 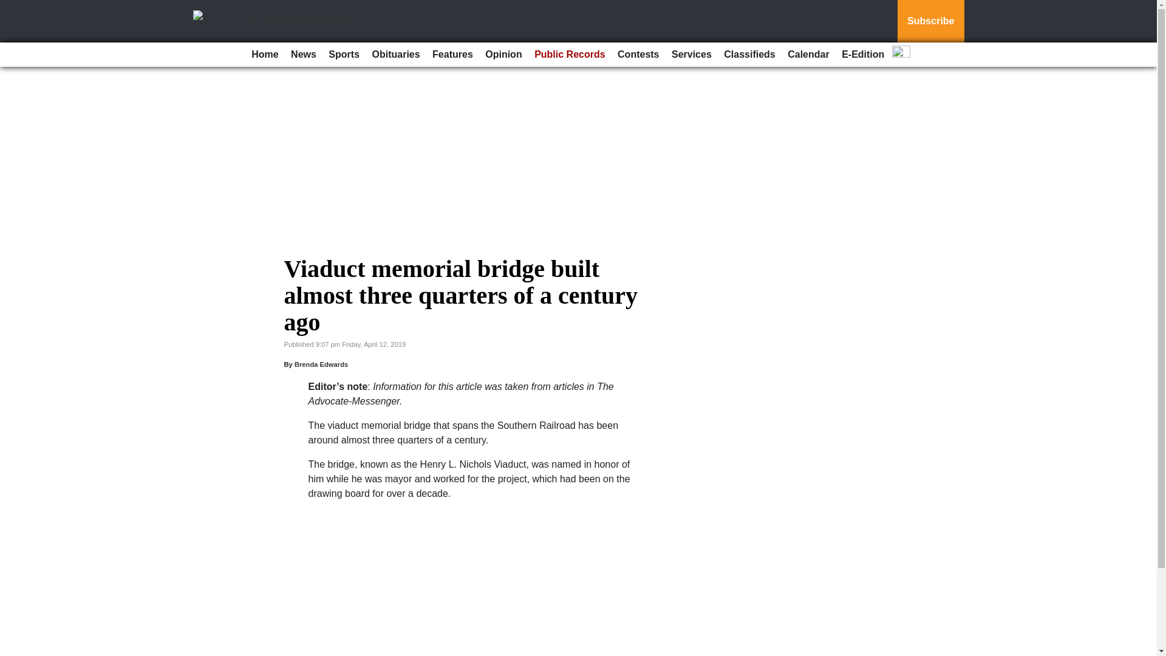 I want to click on Sports, so click(x=344, y=55).